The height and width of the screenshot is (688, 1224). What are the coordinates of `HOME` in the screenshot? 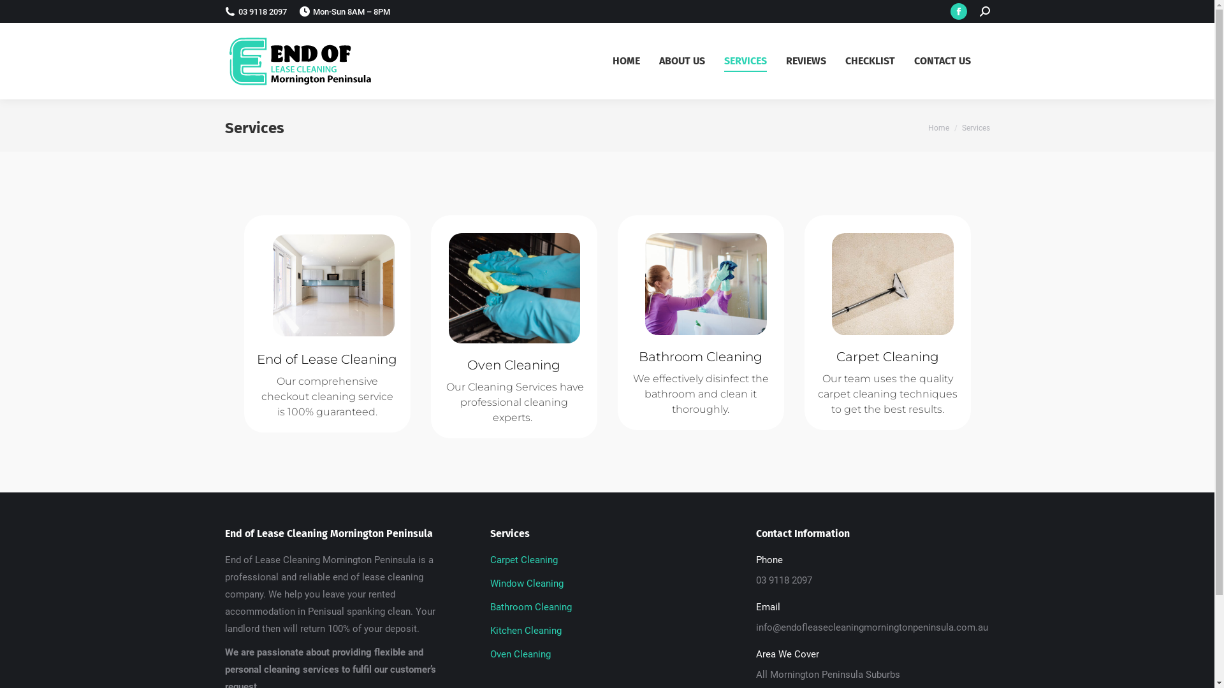 It's located at (635, 61).